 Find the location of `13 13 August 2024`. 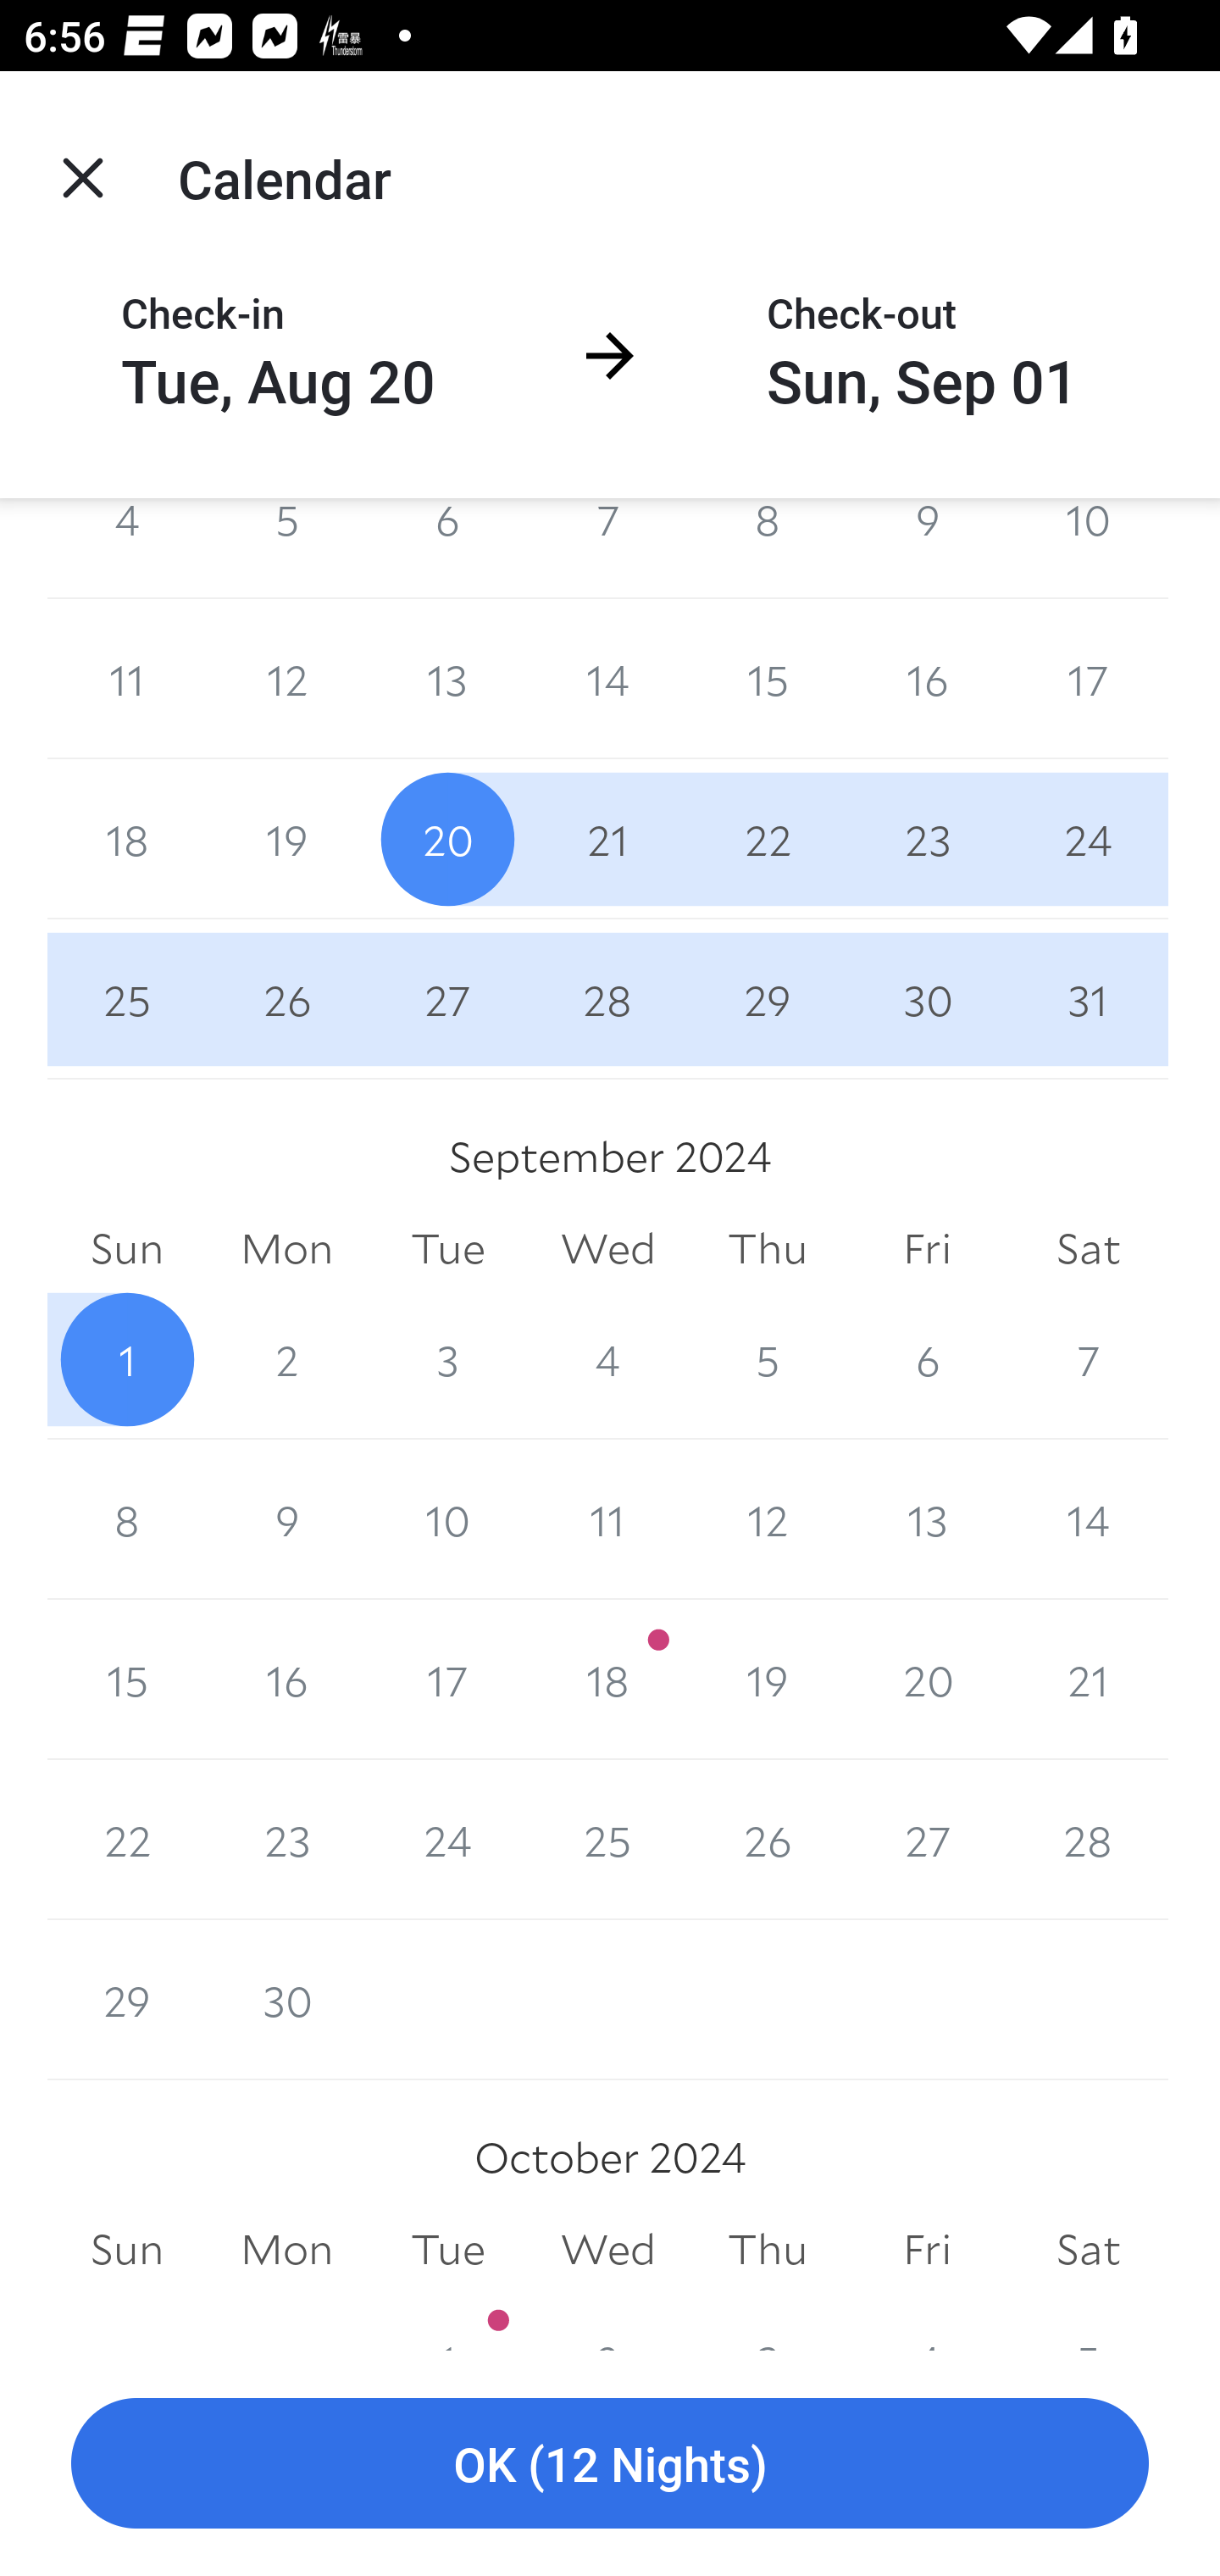

13 13 August 2024 is located at coordinates (447, 680).